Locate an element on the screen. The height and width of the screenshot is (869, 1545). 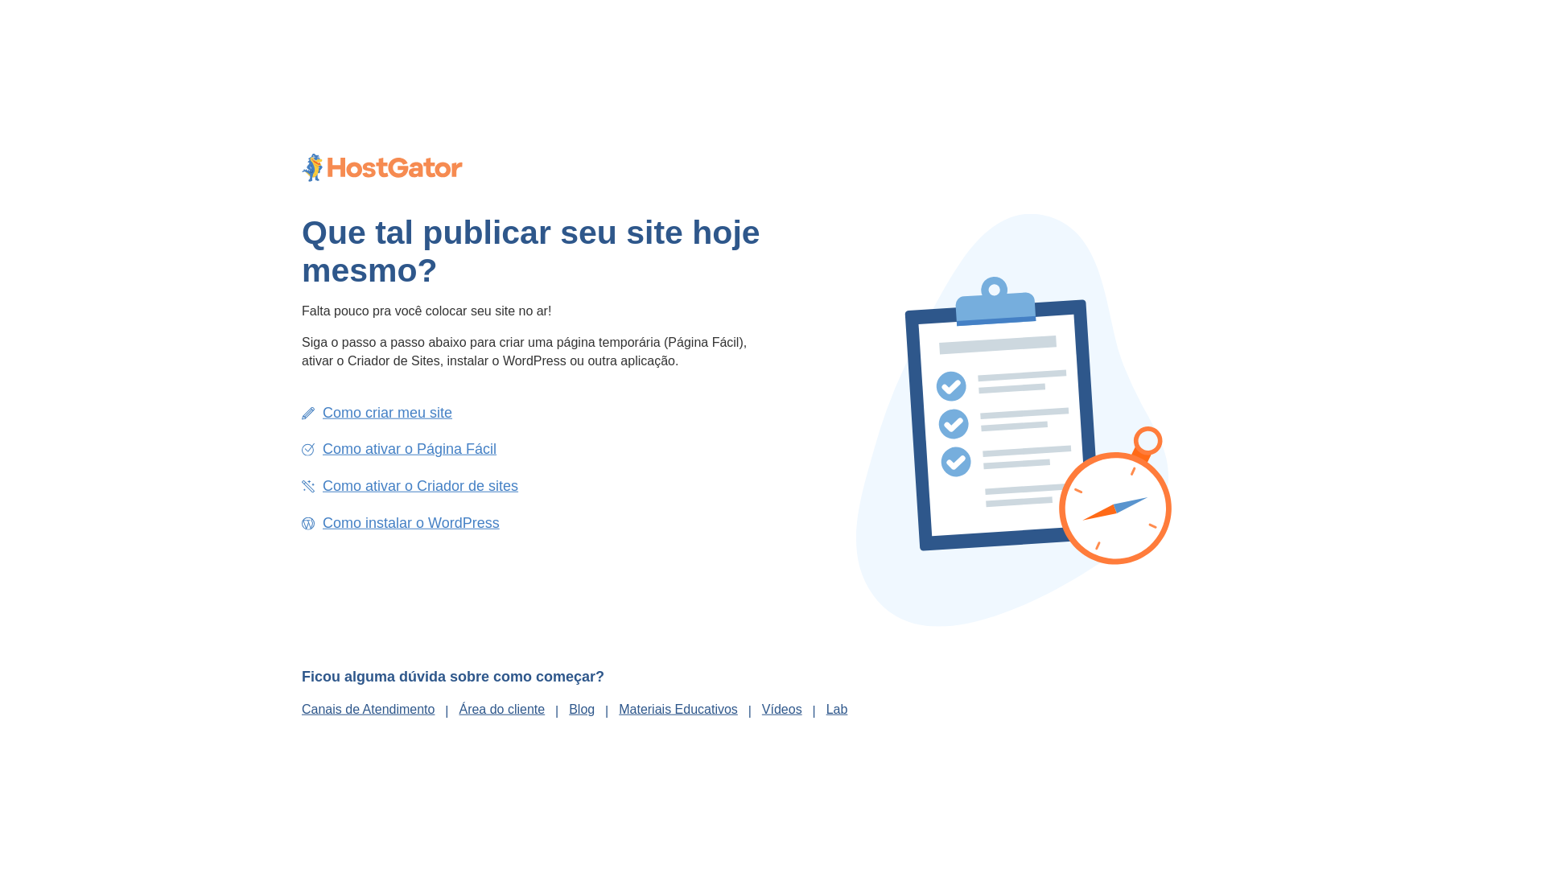
Como instalar o WordPress is located at coordinates (411, 522).